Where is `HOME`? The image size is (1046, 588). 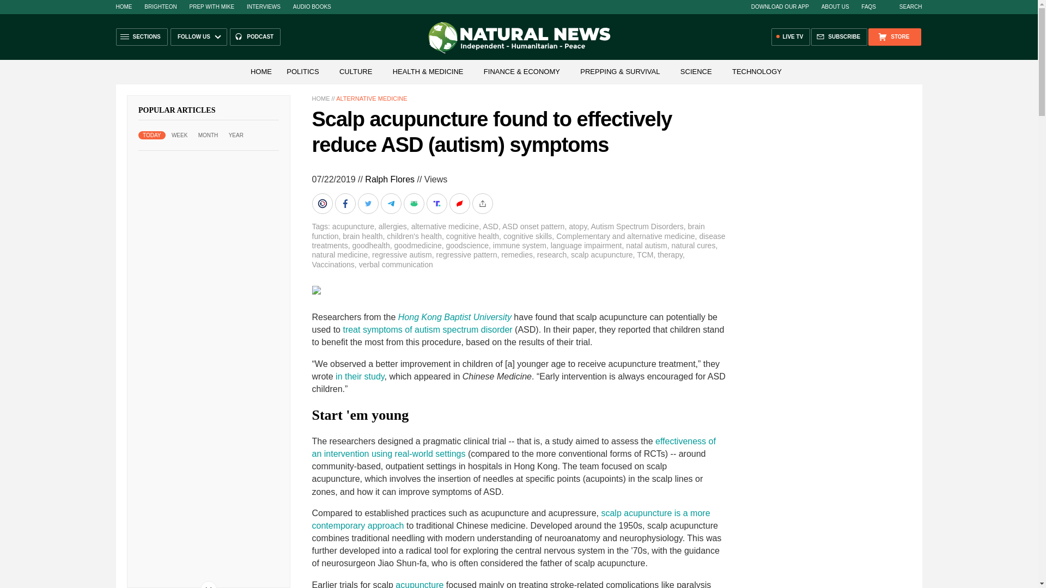
HOME is located at coordinates (260, 72).